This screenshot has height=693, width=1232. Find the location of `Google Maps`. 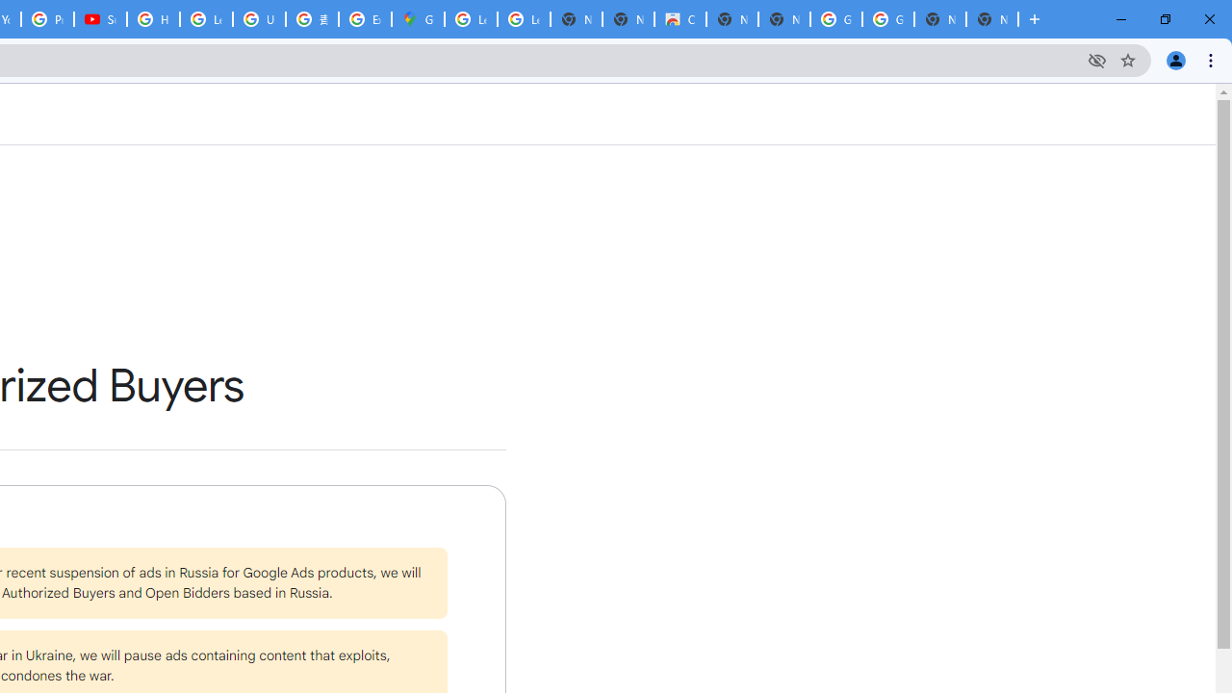

Google Maps is located at coordinates (418, 19).